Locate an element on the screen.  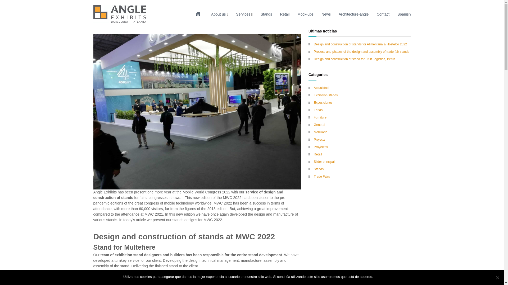
No is located at coordinates (497, 278).